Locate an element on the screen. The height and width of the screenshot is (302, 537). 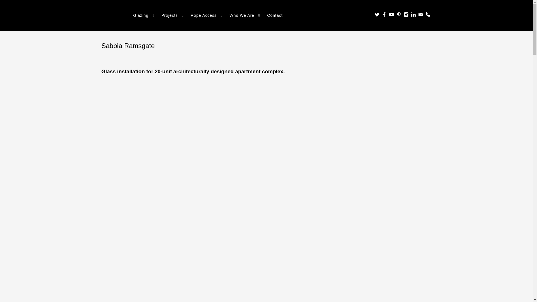
Contact Magic Glass is located at coordinates (427, 15).